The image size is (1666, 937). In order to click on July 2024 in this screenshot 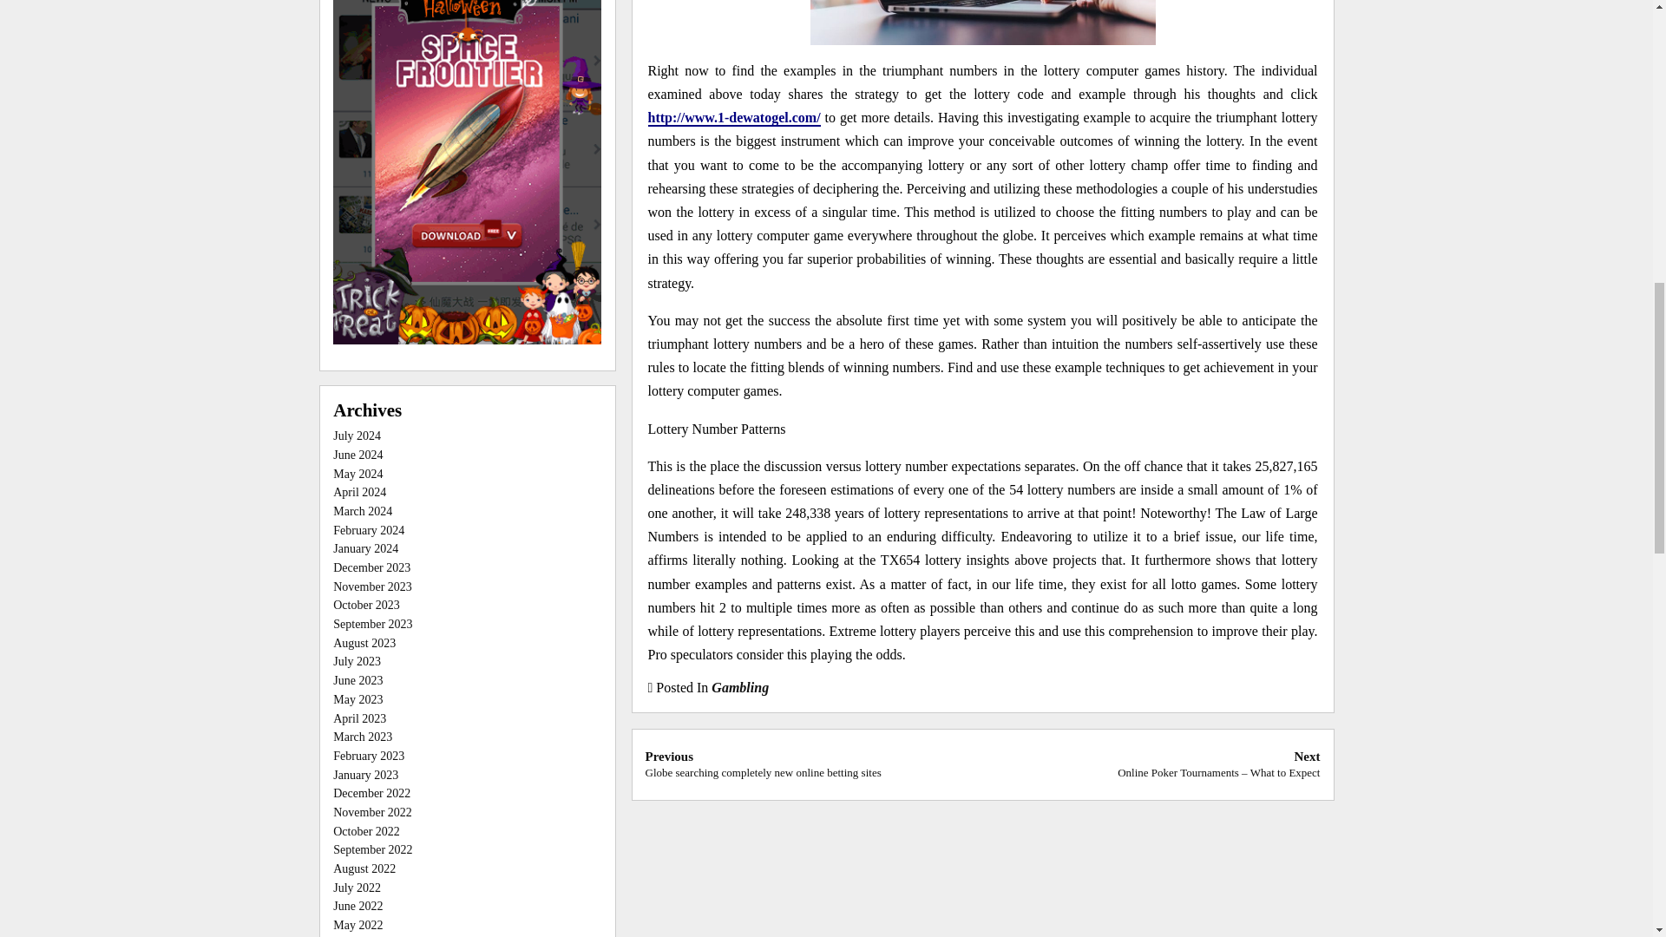, I will do `click(366, 606)`.